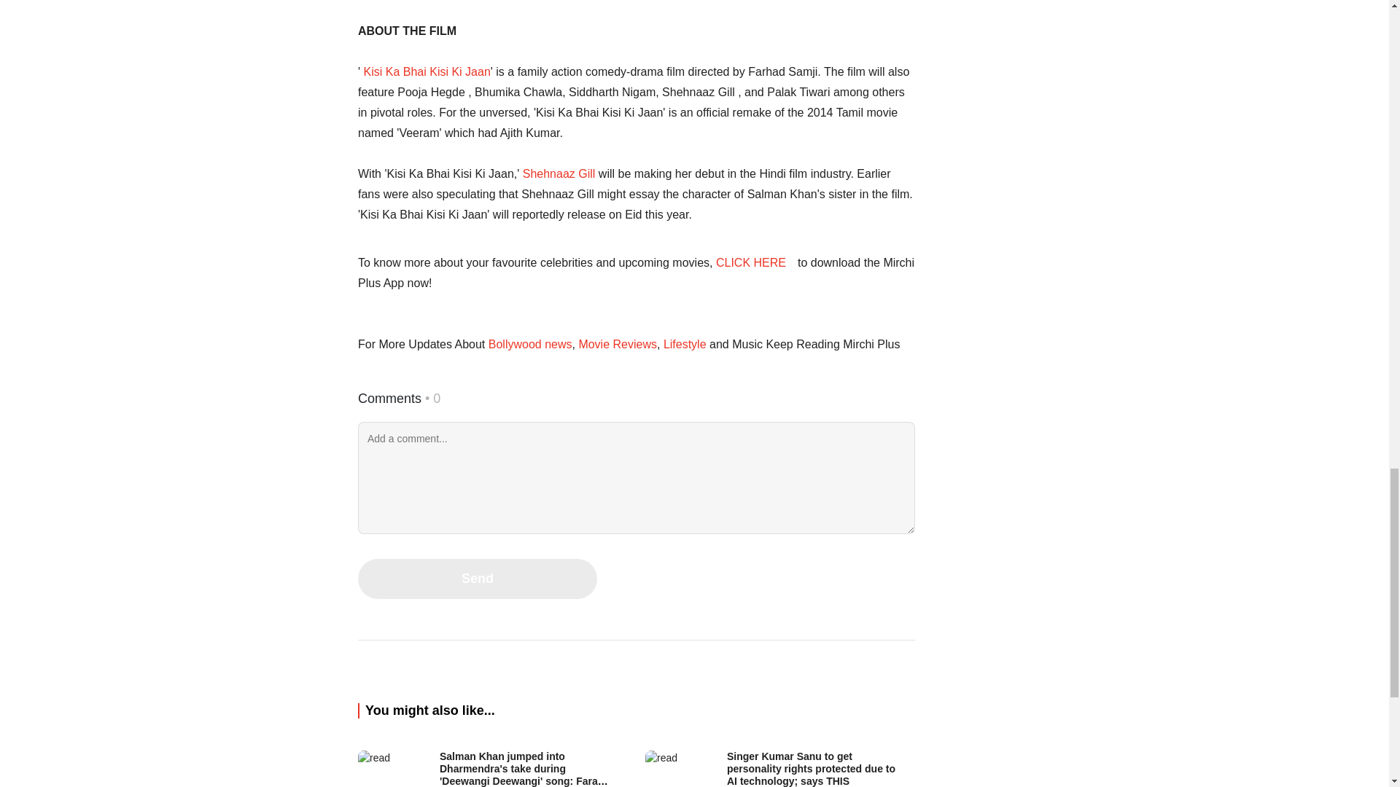 Image resolution: width=1400 pixels, height=787 pixels. Describe the element at coordinates (617, 344) in the screenshot. I see `Movie Reviews` at that location.